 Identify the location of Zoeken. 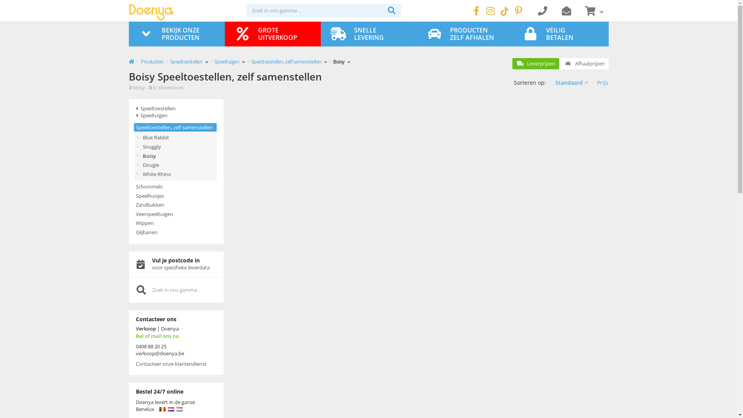
(392, 11).